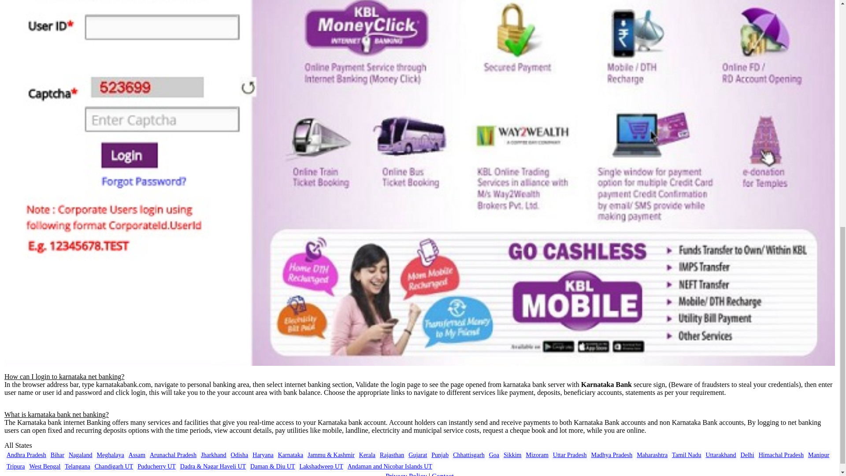 Image resolution: width=846 pixels, height=476 pixels. I want to click on Assam, so click(137, 455).